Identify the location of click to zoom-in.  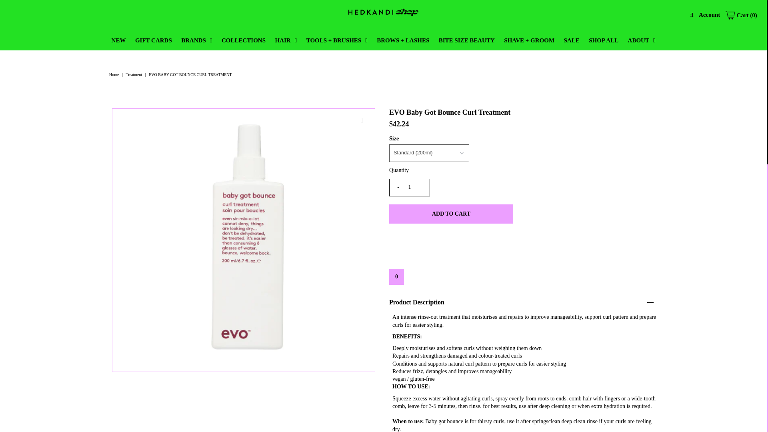
(362, 121).